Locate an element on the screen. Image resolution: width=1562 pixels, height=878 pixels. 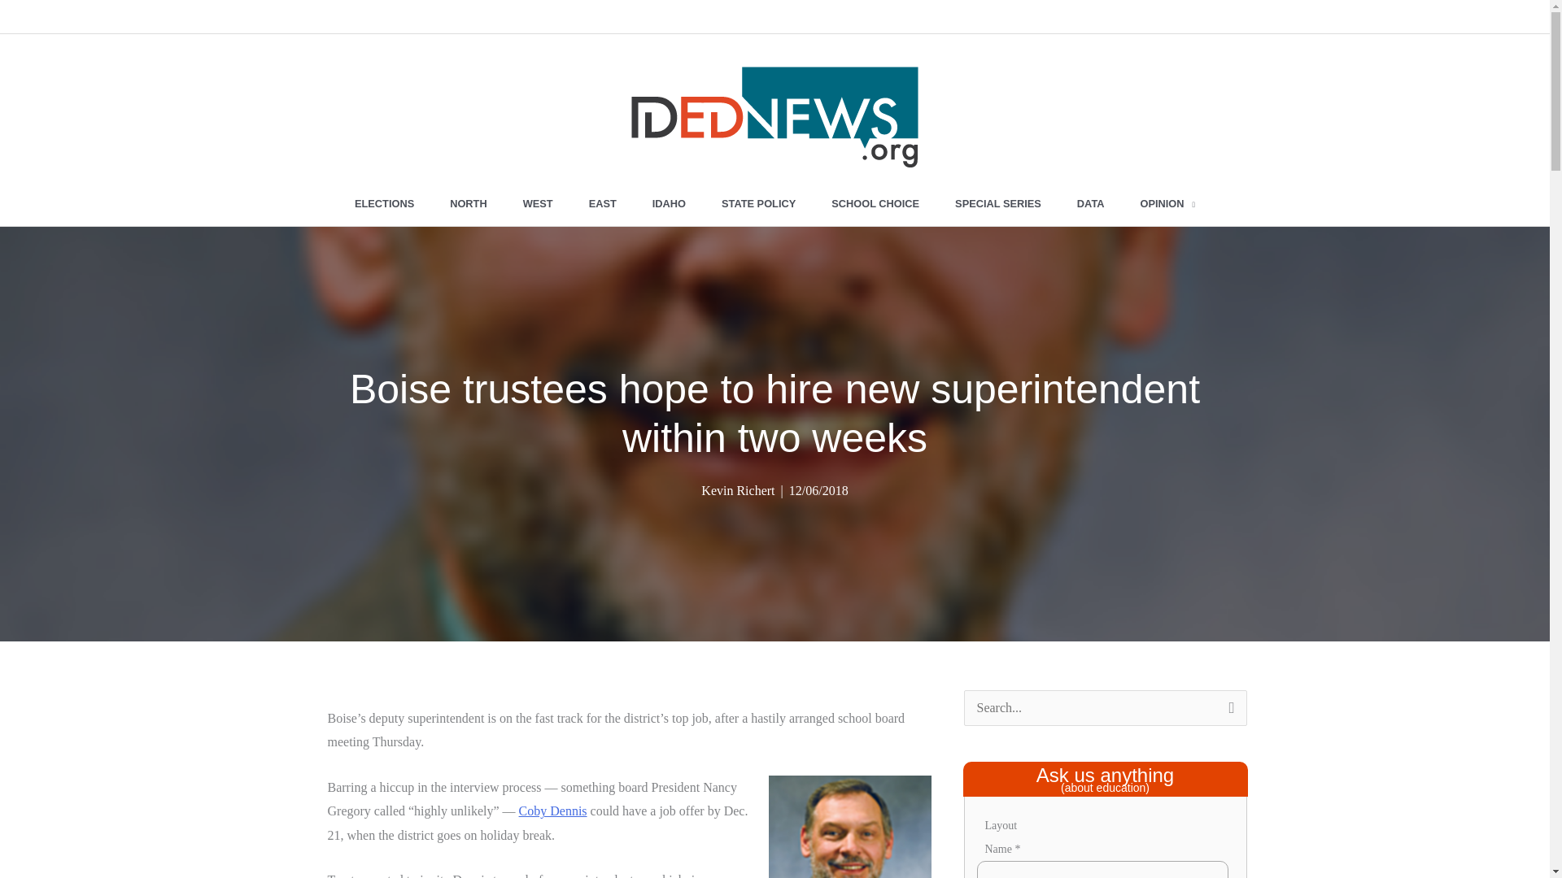
DATA is located at coordinates (1090, 203).